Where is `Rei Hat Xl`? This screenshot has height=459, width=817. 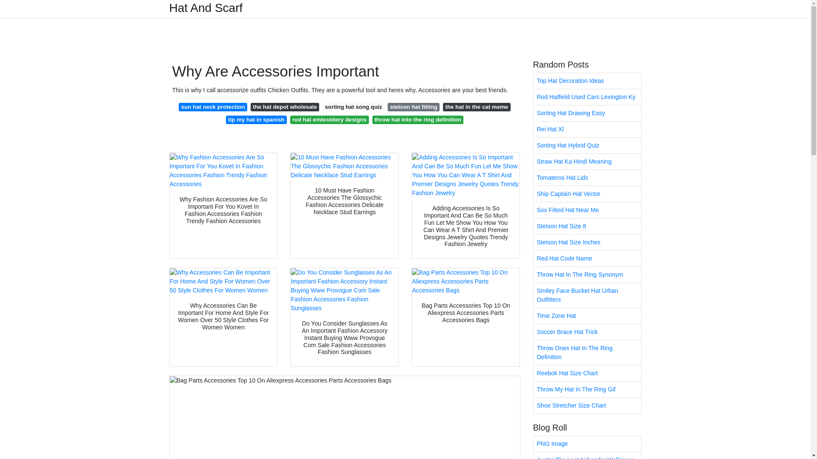 Rei Hat Xl is located at coordinates (587, 129).